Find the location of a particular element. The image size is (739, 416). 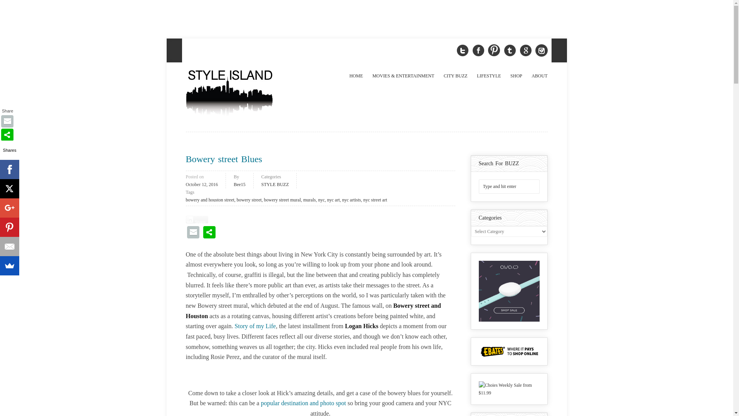

SHOP is located at coordinates (516, 75).